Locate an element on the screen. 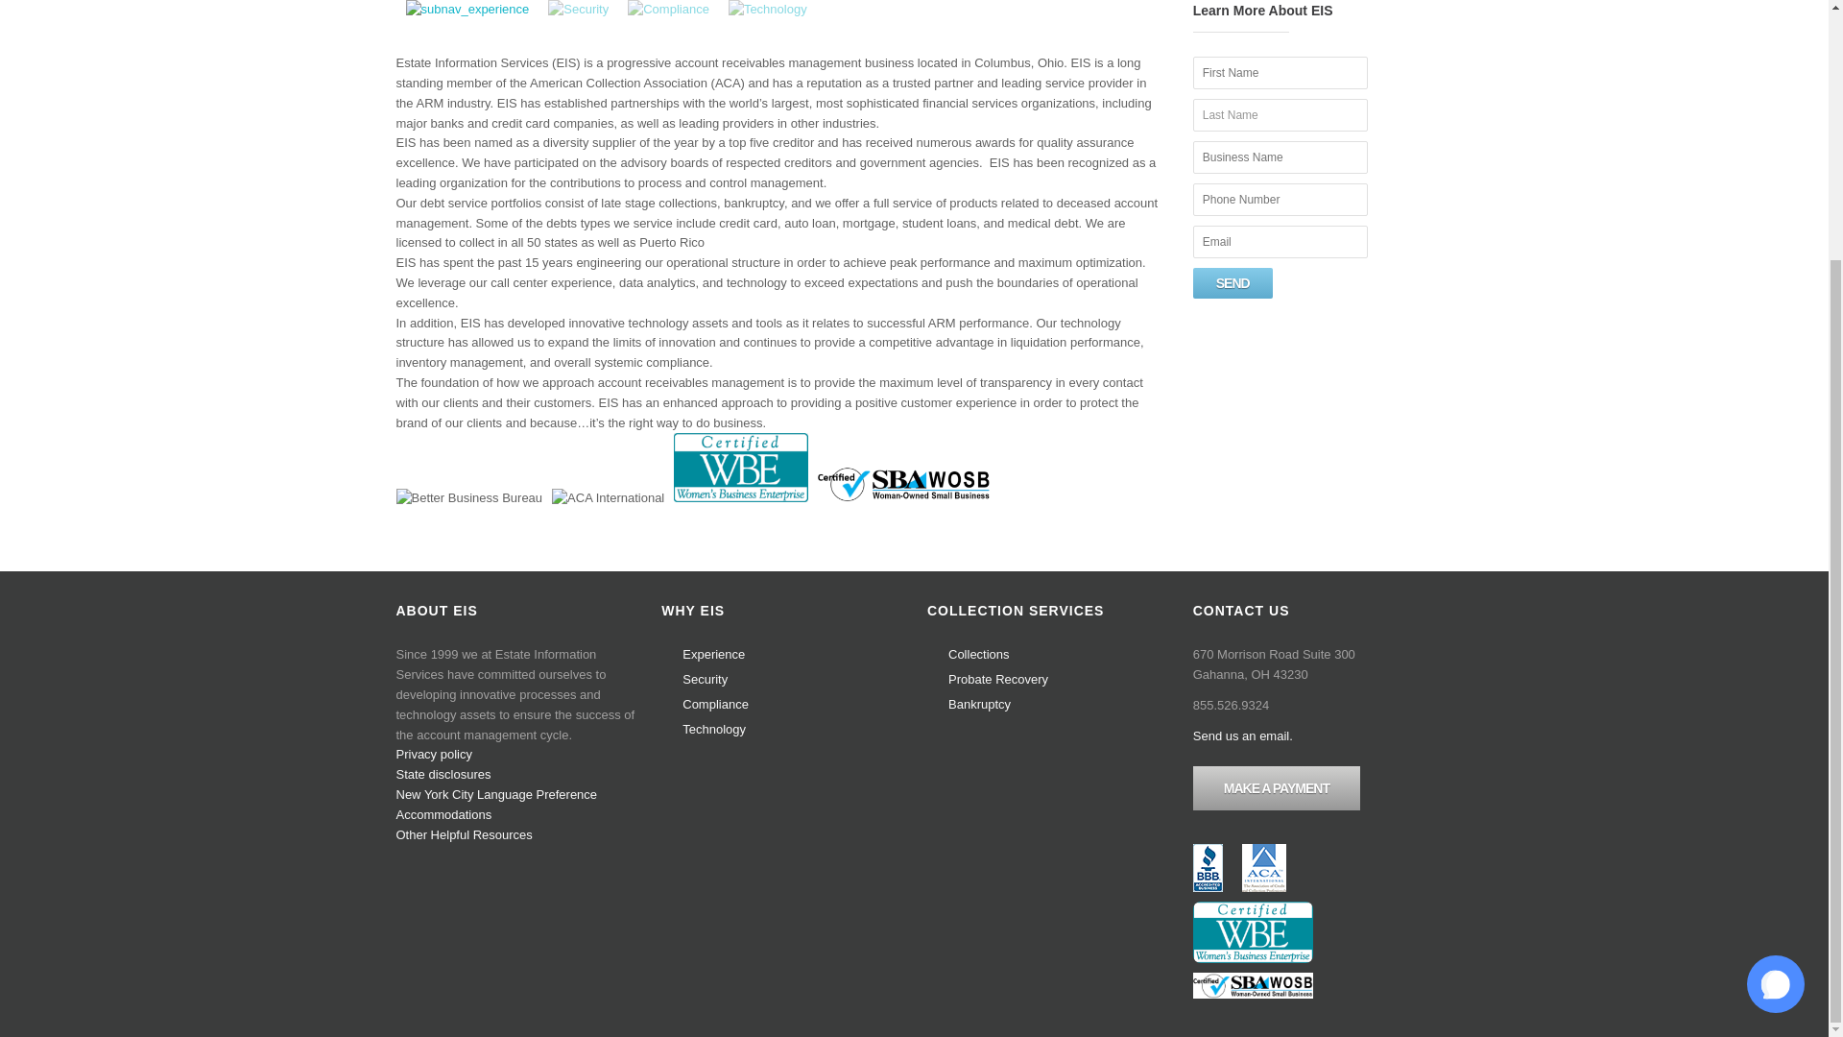  Experience is located at coordinates (712, 654).